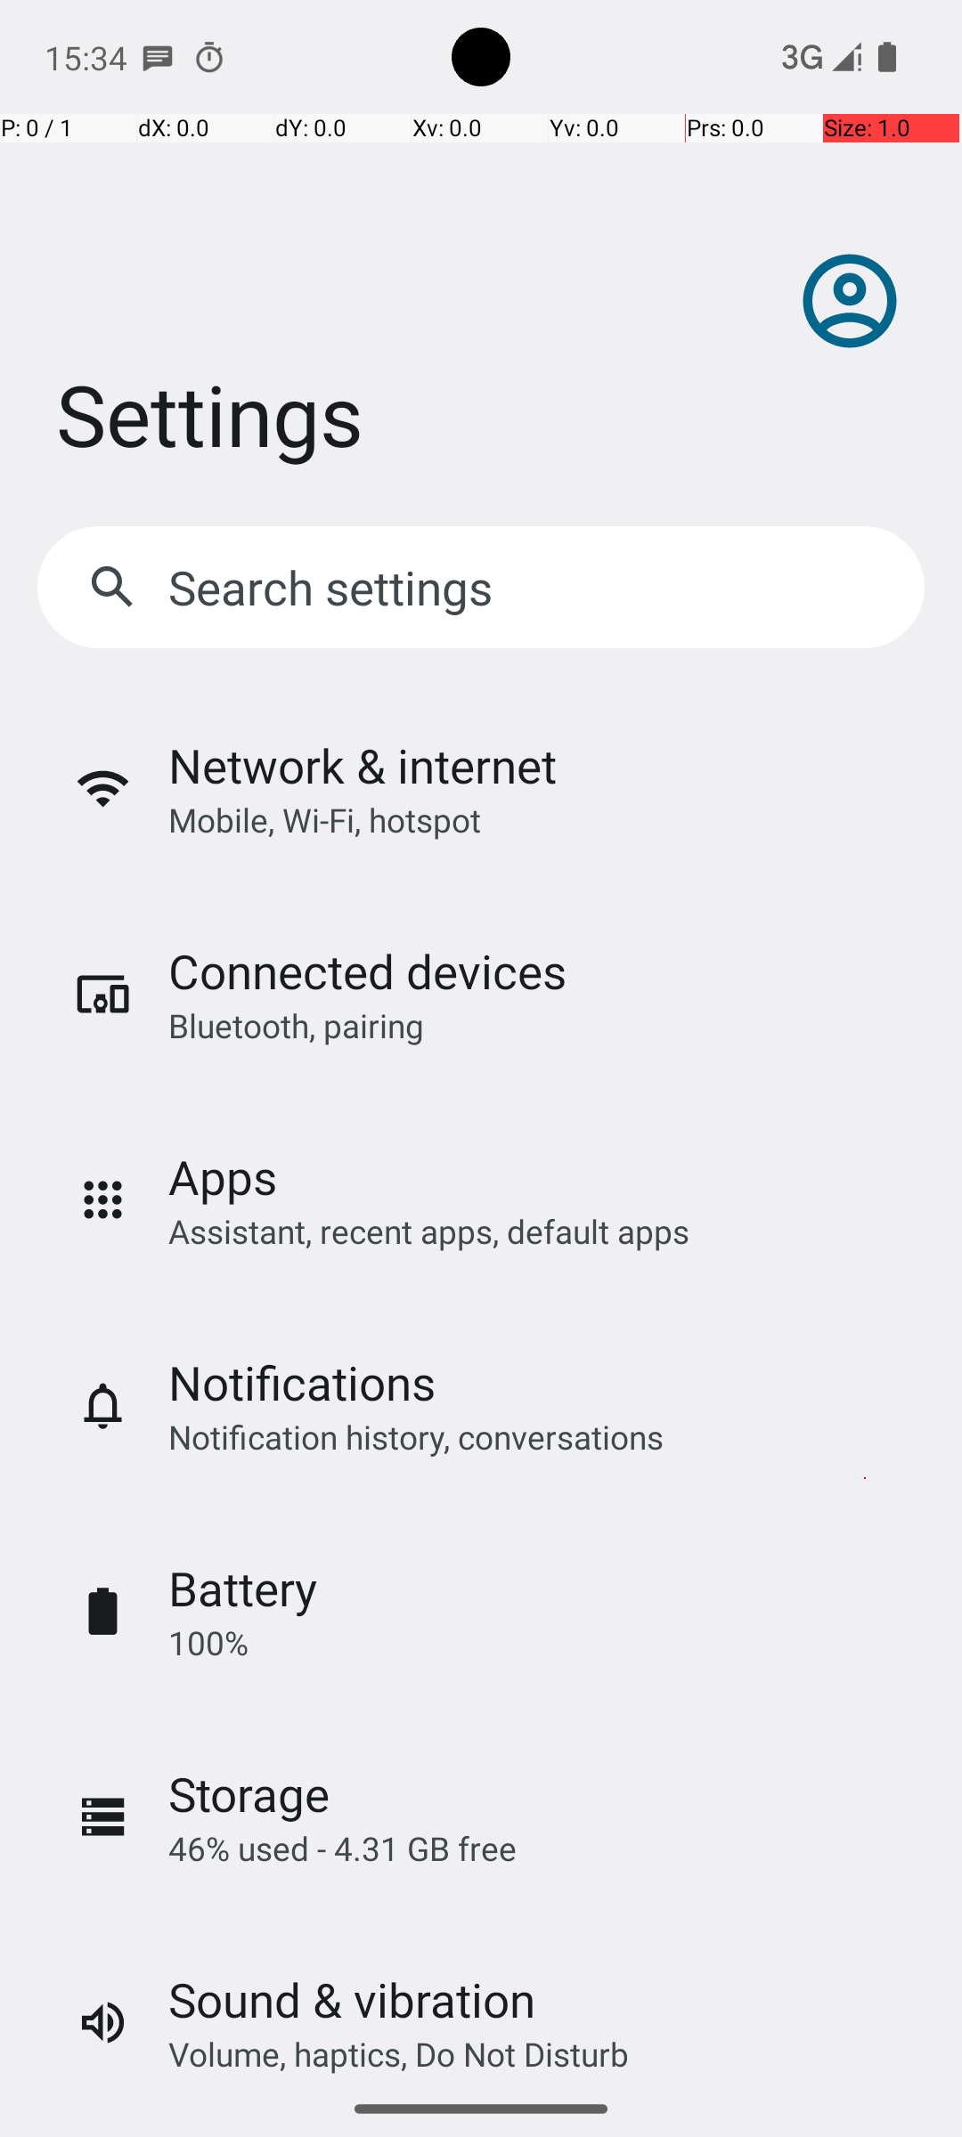  I want to click on 46% used - 4.31 GB free, so click(342, 1849).